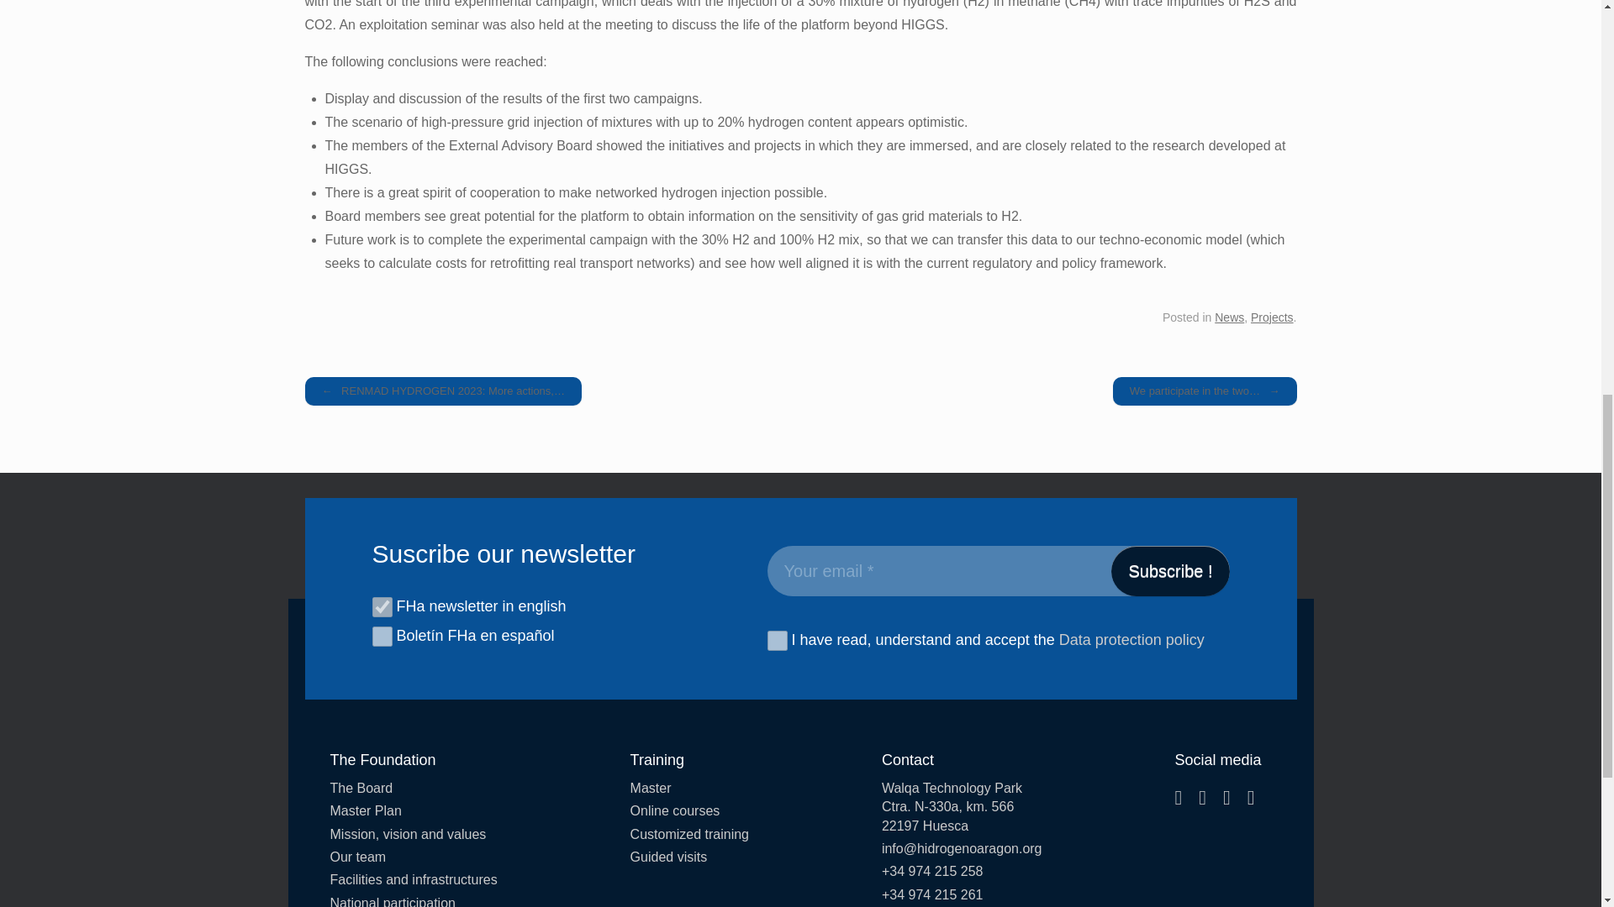 This screenshot has height=907, width=1614. Describe the element at coordinates (382, 606) in the screenshot. I see `9` at that location.